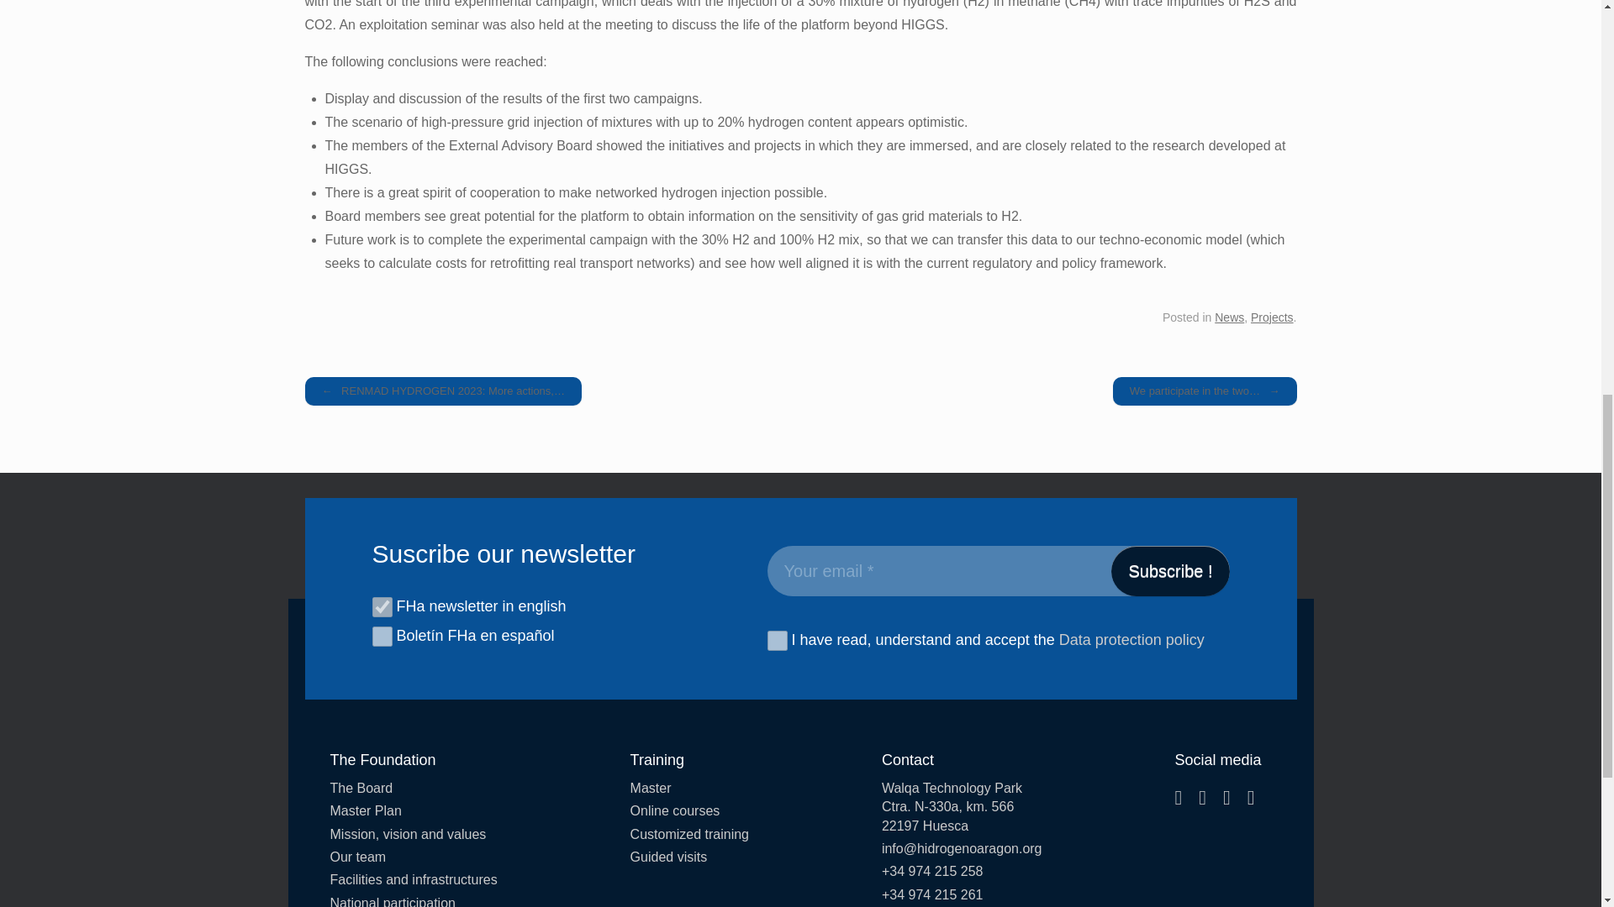 This screenshot has height=907, width=1614. Describe the element at coordinates (382, 606) in the screenshot. I see `9` at that location.